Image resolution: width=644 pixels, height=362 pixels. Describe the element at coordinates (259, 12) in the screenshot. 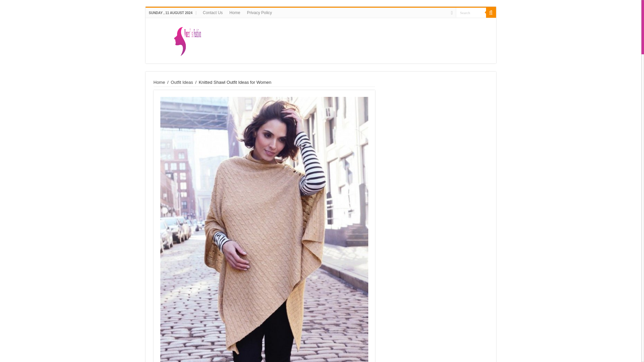

I see `Privacy Policy` at that location.